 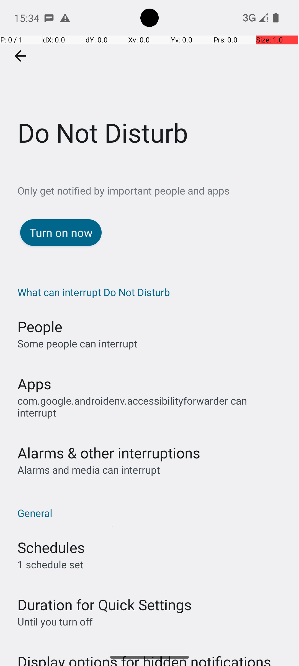 I want to click on Some people can interrupt, so click(x=78, y=344).